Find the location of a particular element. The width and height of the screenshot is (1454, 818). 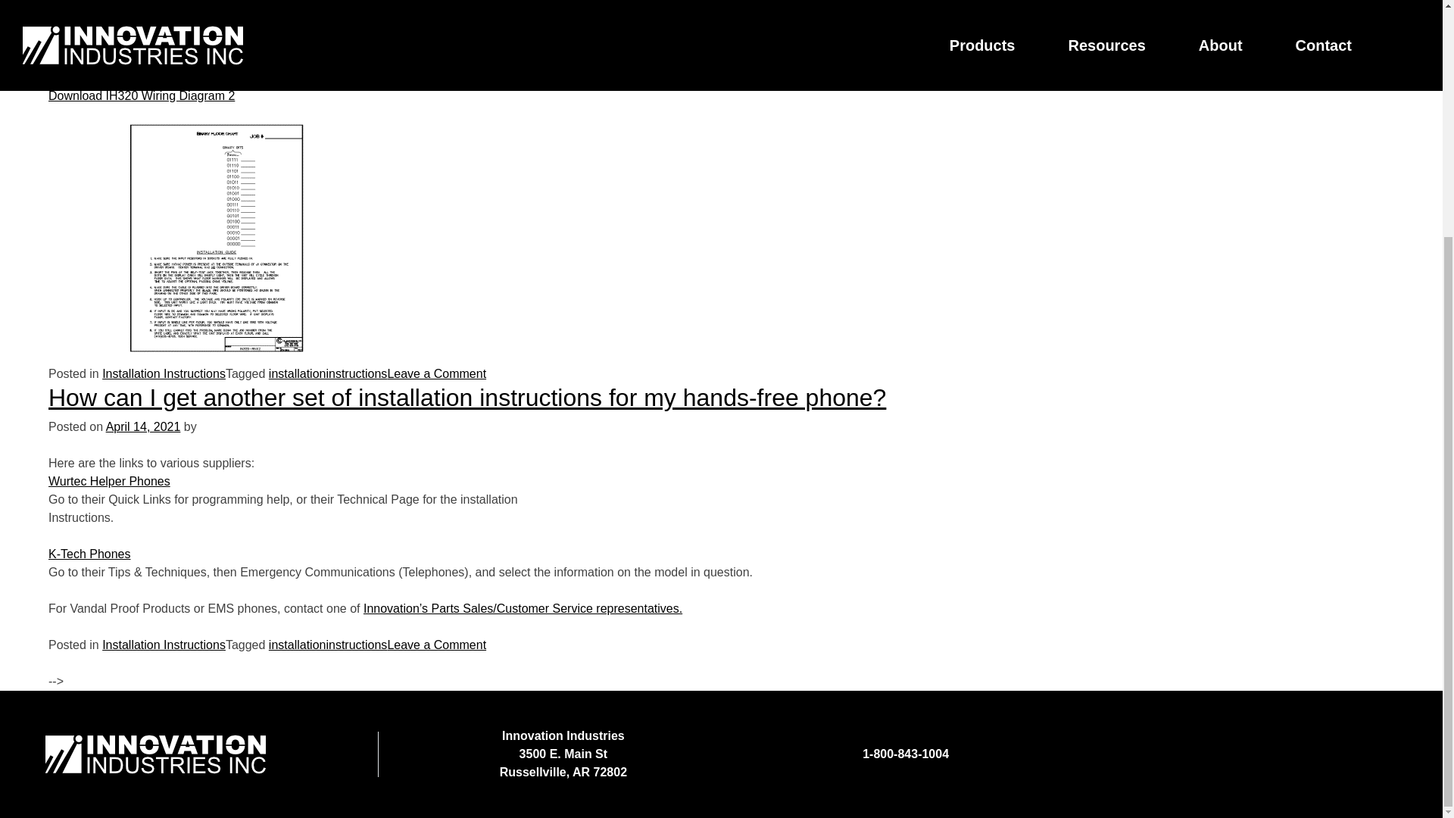

Wurtec Helper Phones is located at coordinates (109, 481).